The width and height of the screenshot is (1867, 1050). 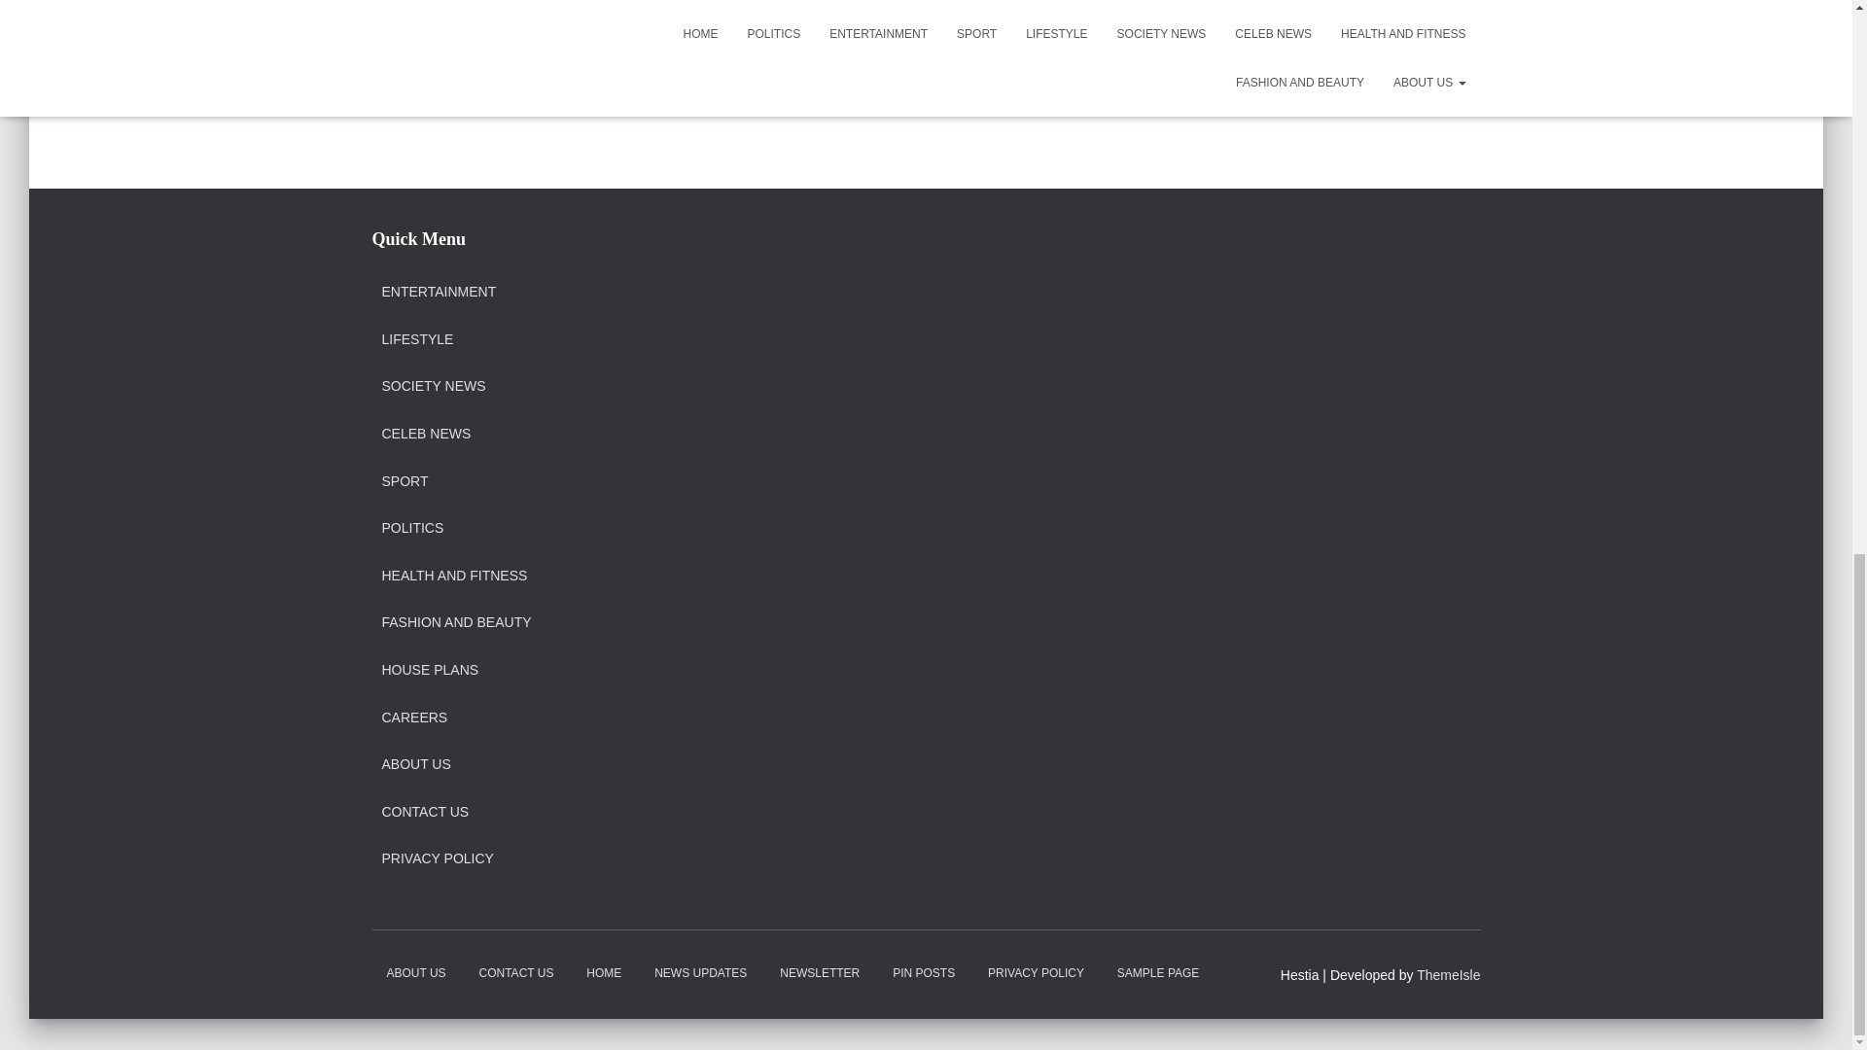 What do you see at coordinates (424, 813) in the screenshot?
I see `CONTACT US` at bounding box center [424, 813].